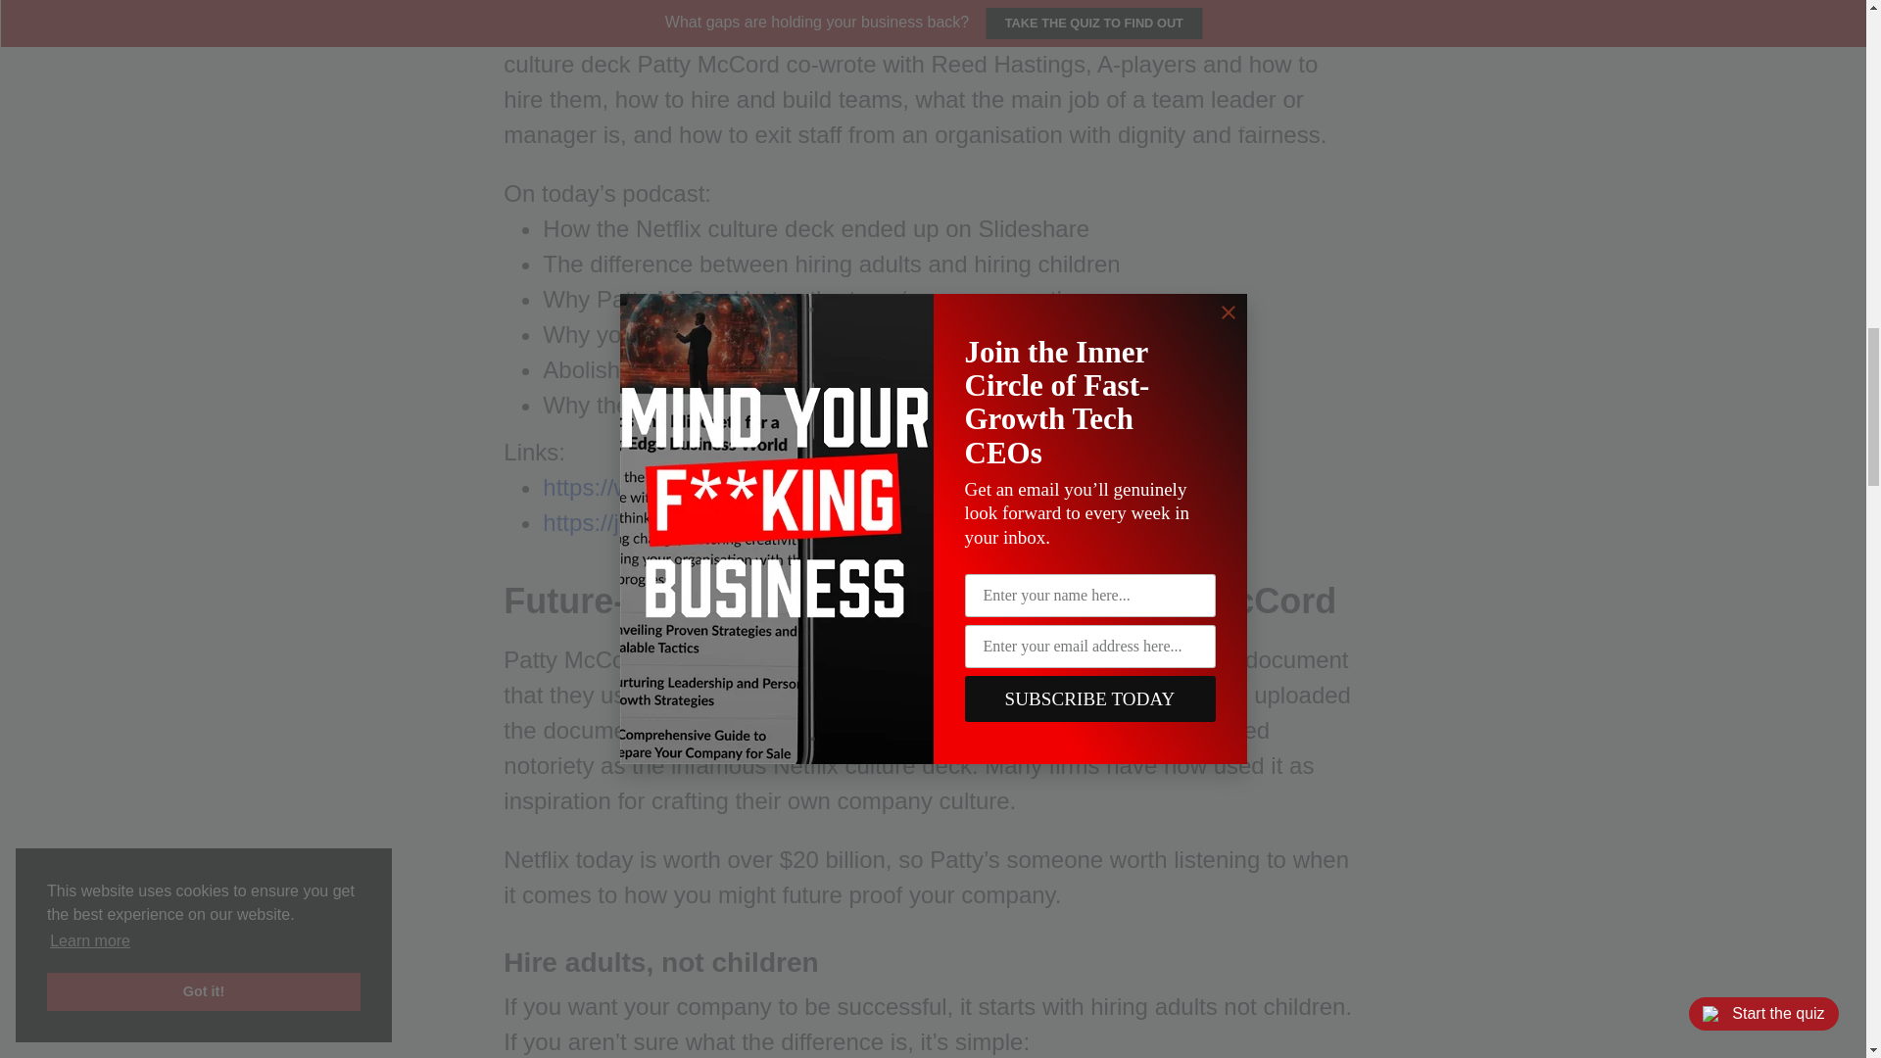 This screenshot has width=1881, height=1058. What do you see at coordinates (776, 29) in the screenshot?
I see `Dominic Monkhouse` at bounding box center [776, 29].